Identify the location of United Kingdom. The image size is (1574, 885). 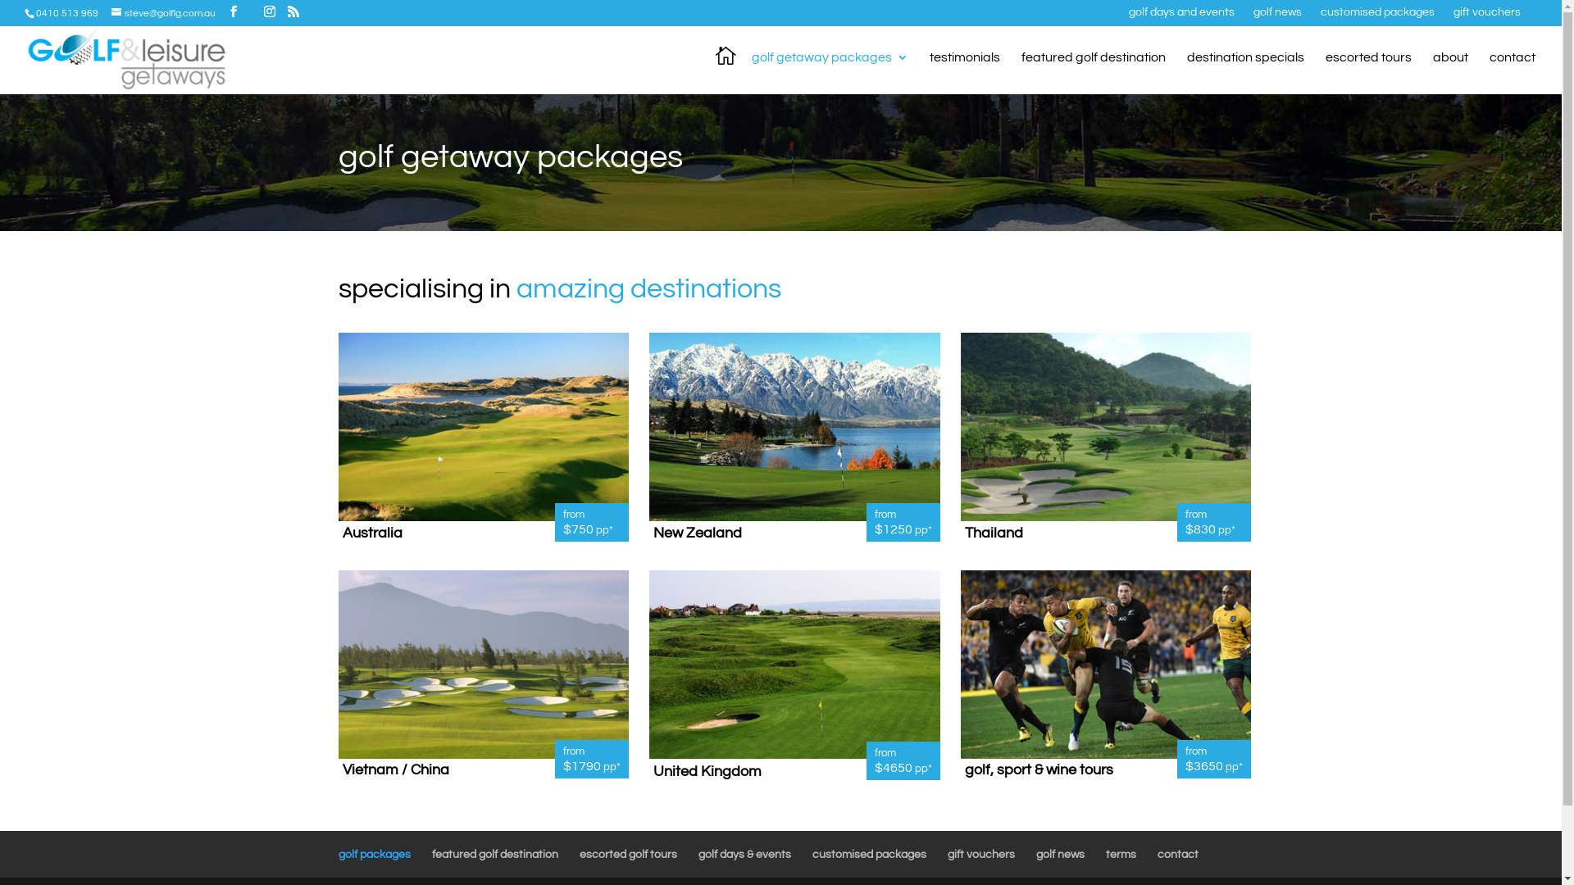
(707, 772).